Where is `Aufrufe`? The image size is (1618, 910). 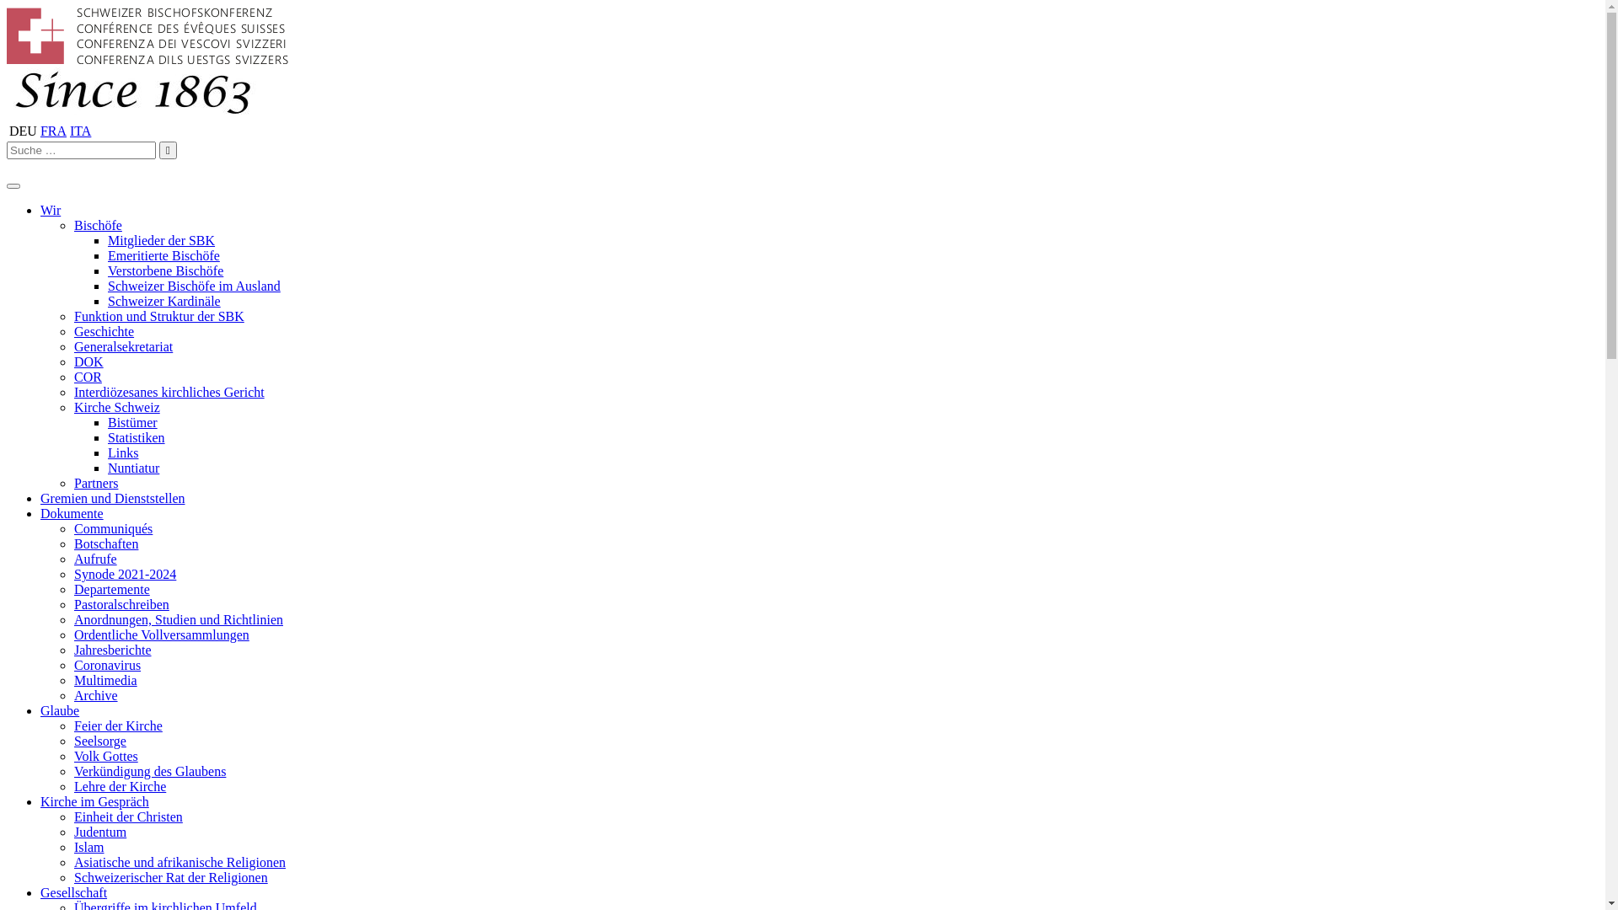 Aufrufe is located at coordinates (96, 559).